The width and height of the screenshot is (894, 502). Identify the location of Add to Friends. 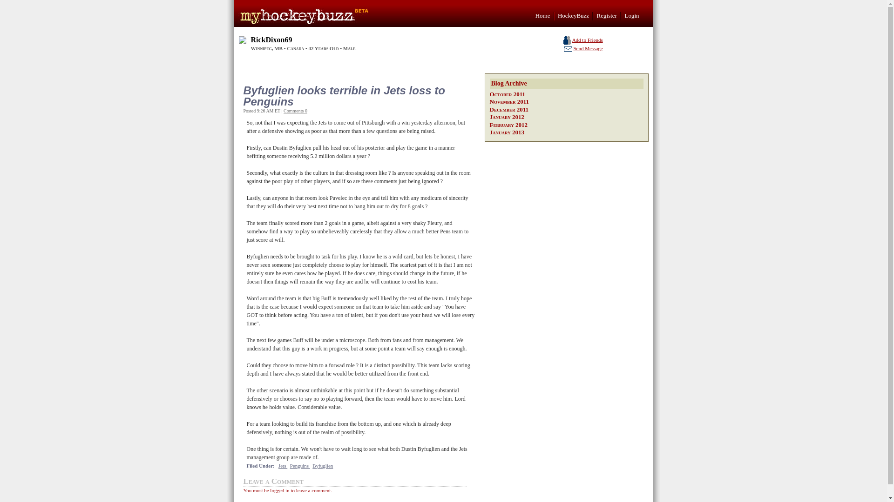
(587, 40).